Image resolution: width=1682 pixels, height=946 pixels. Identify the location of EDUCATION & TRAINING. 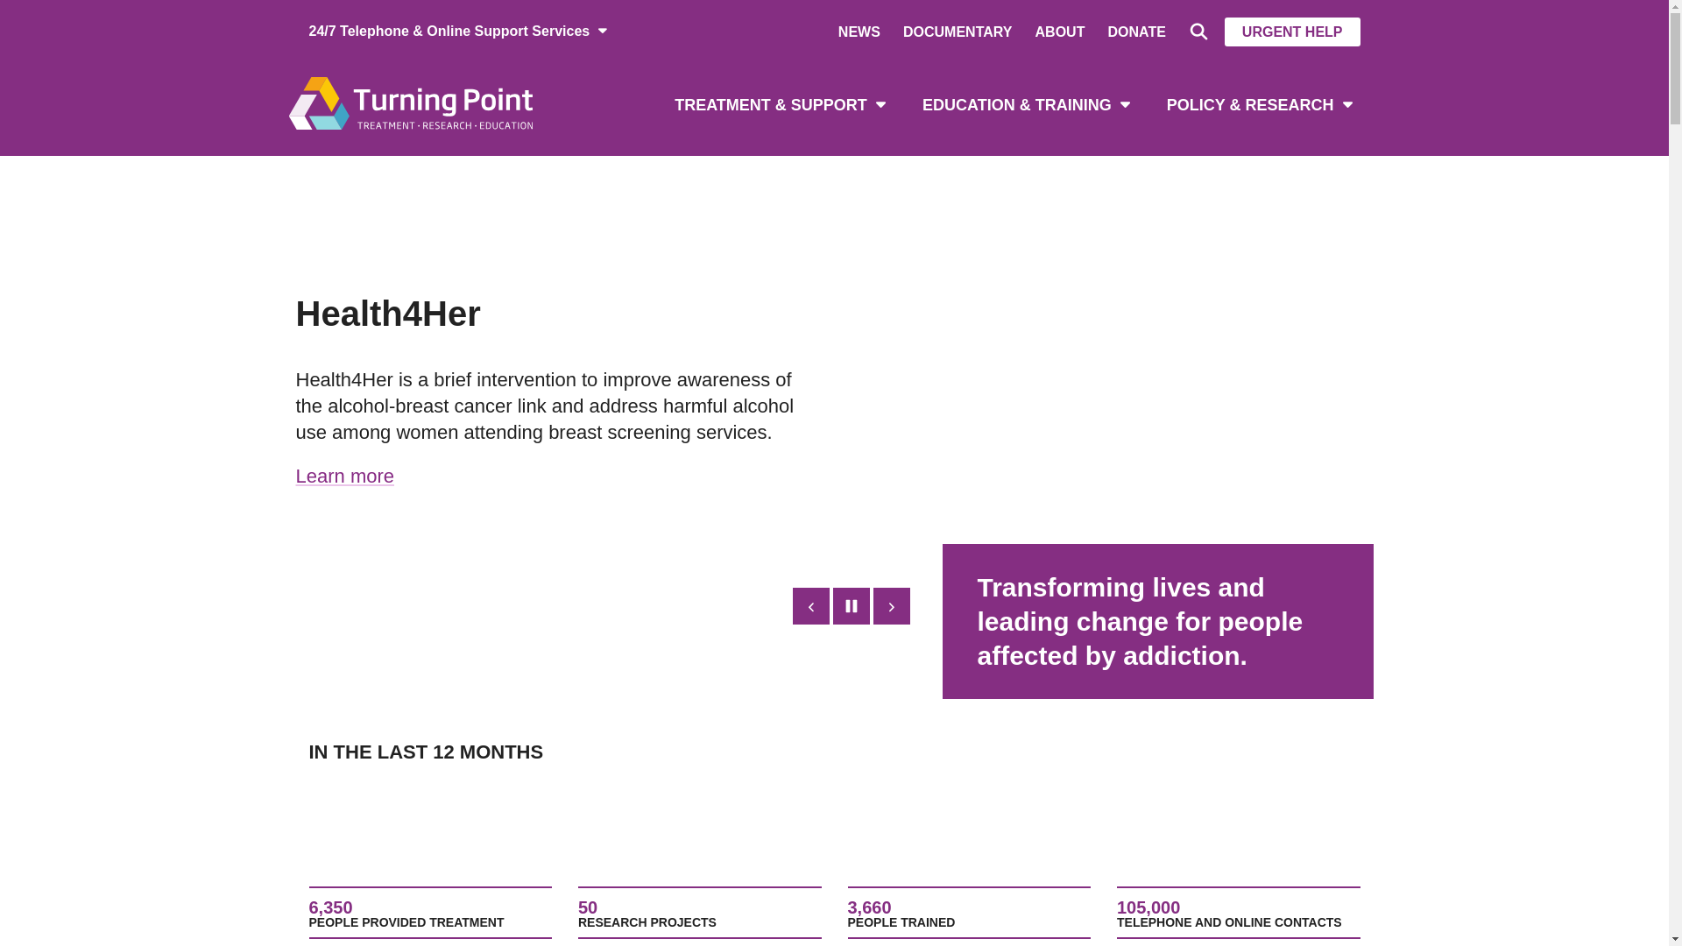
(1026, 103).